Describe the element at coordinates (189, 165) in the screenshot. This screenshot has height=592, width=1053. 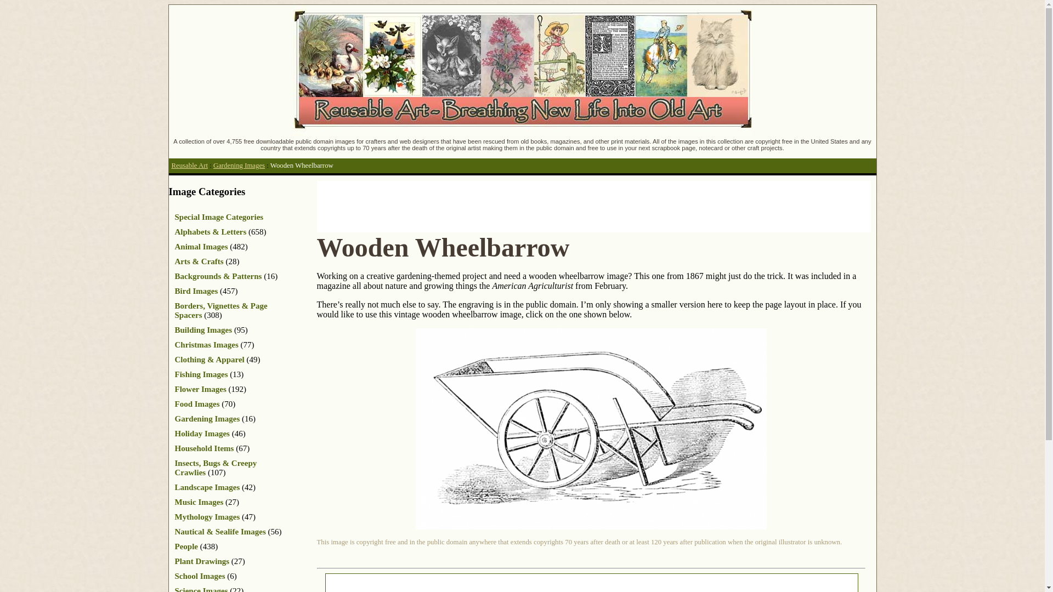
I see `Reusable Art` at that location.